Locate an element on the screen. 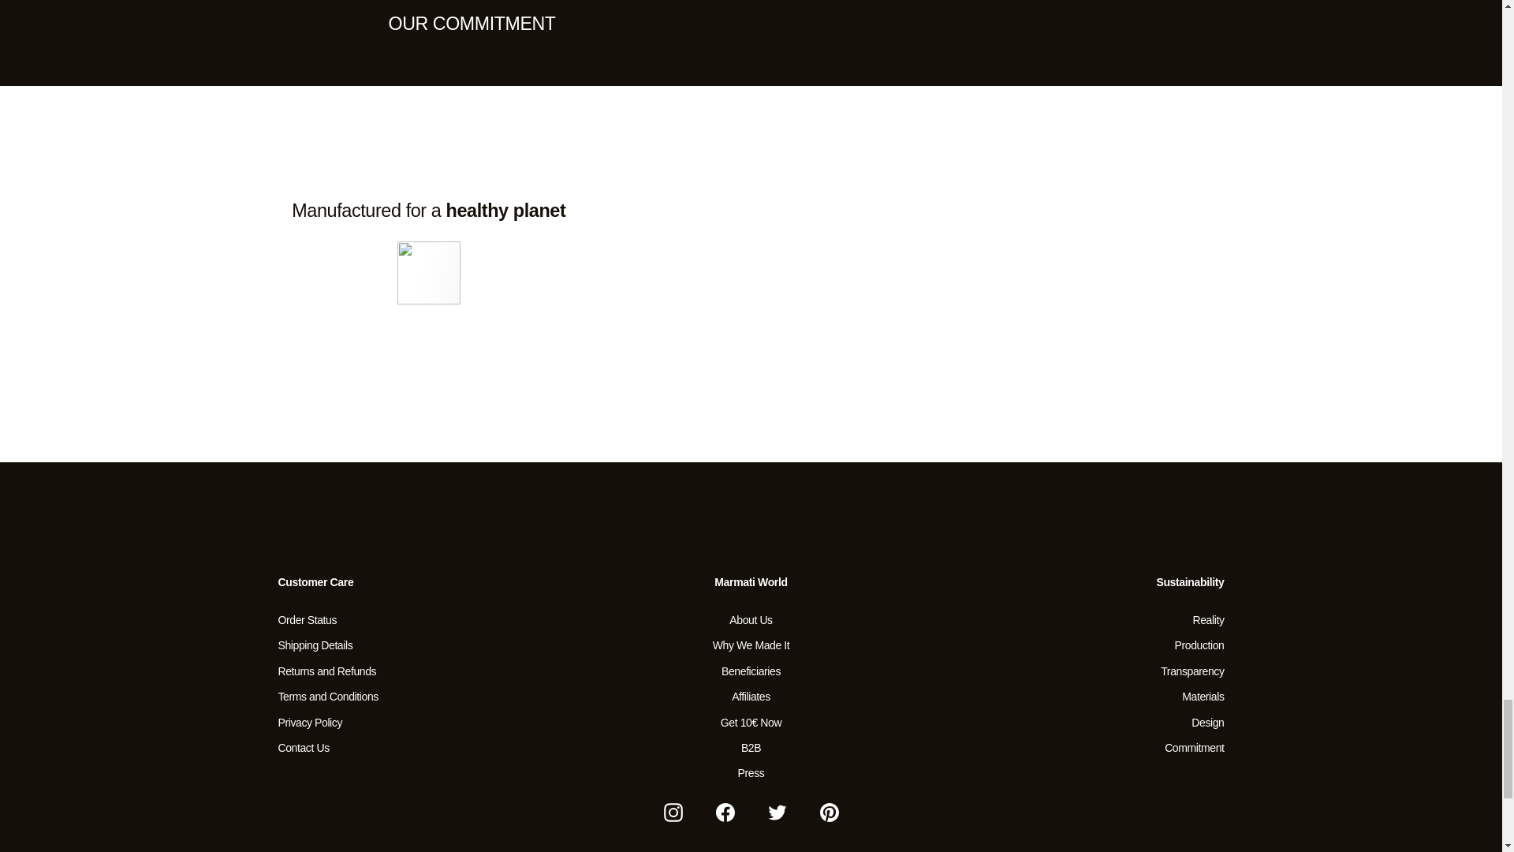  Sustainability is located at coordinates (428, 210).